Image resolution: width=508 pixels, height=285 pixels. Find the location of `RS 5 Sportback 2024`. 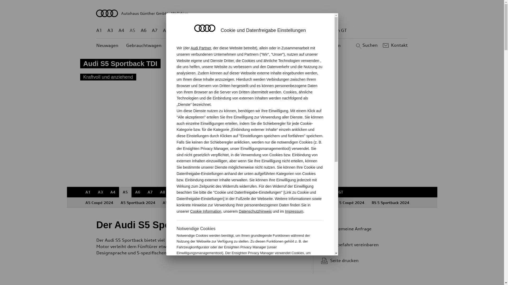

RS 5 Sportback 2024 is located at coordinates (390, 203).